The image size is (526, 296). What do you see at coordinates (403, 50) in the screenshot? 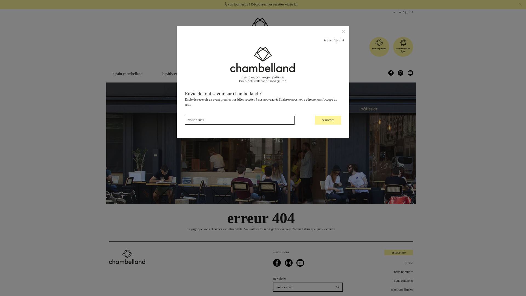
I see `commander en ligne` at bounding box center [403, 50].